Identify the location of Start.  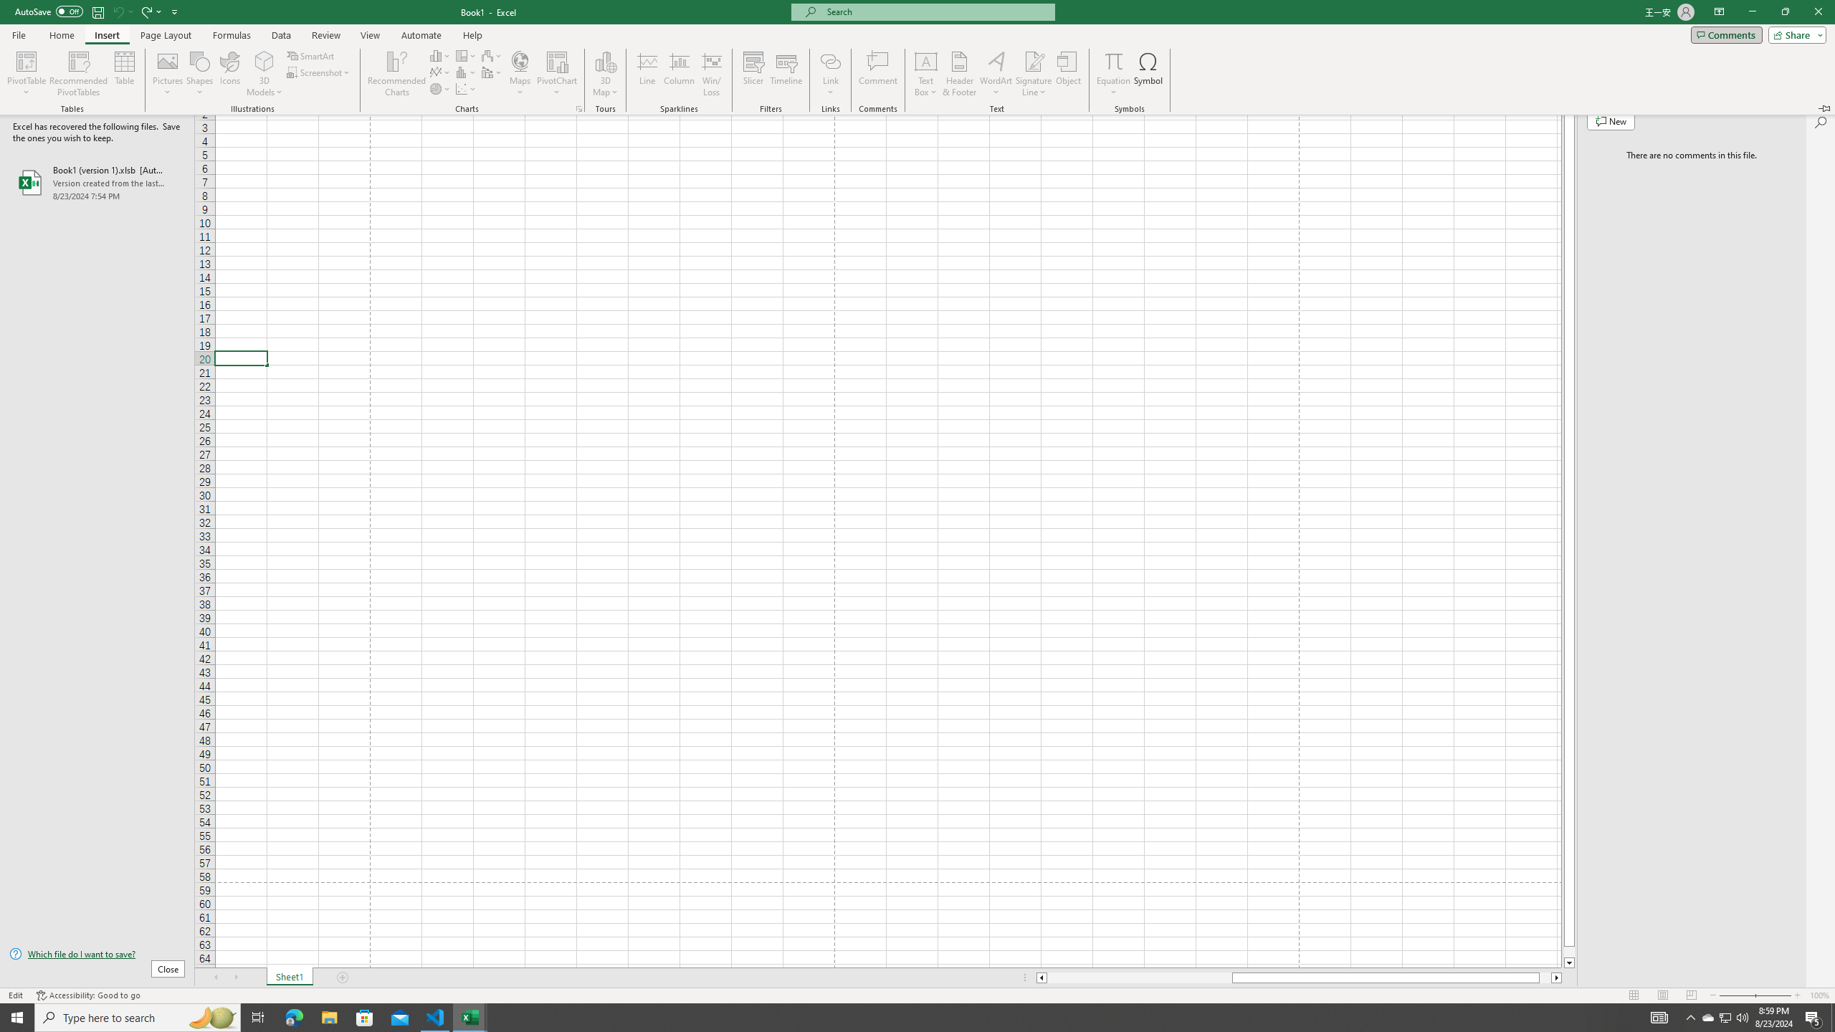
(17, 1018).